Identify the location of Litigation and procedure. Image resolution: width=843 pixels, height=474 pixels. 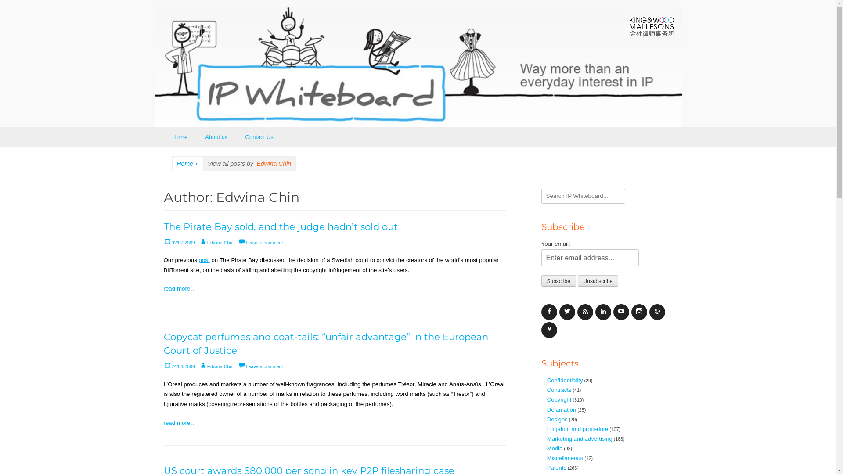
(578, 429).